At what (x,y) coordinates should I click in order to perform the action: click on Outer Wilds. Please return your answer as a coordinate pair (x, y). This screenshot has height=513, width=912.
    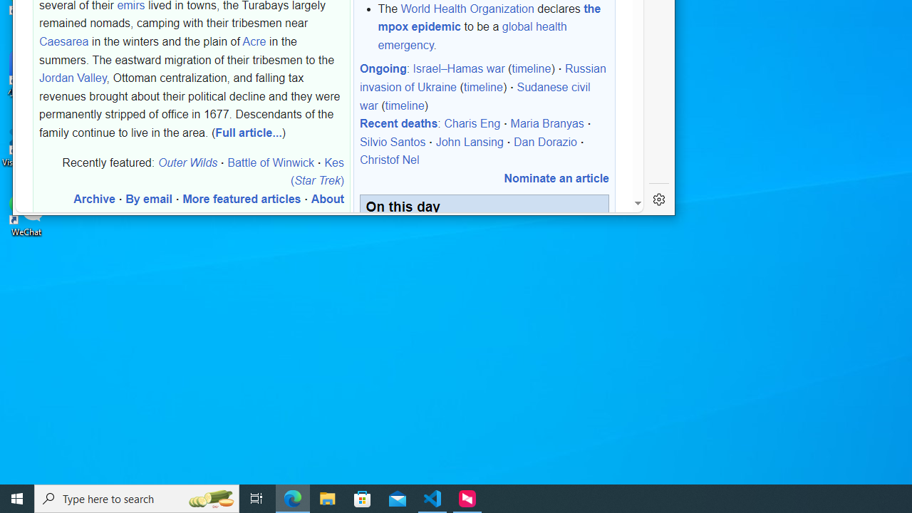
    Looking at the image, I should click on (187, 162).